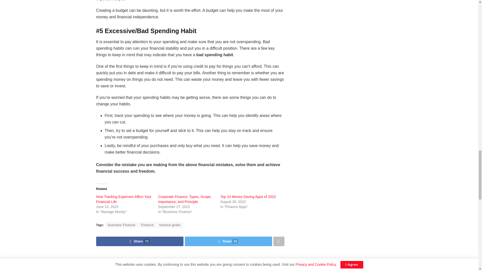  I want to click on Top 10 Money-Saving Apps of 2023, so click(248, 197).